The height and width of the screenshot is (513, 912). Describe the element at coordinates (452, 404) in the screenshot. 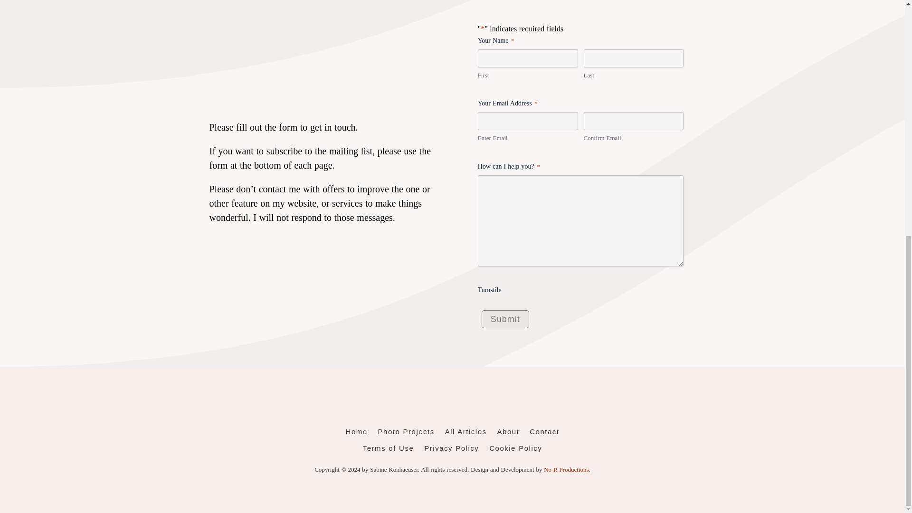

I see `fokuspoint photography` at that location.